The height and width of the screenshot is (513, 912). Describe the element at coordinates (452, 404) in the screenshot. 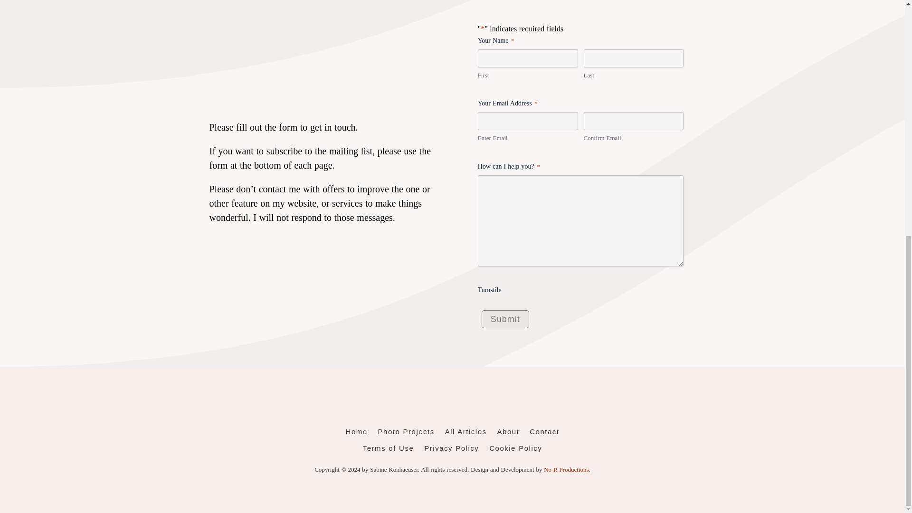

I see `fokuspoint photography` at that location.